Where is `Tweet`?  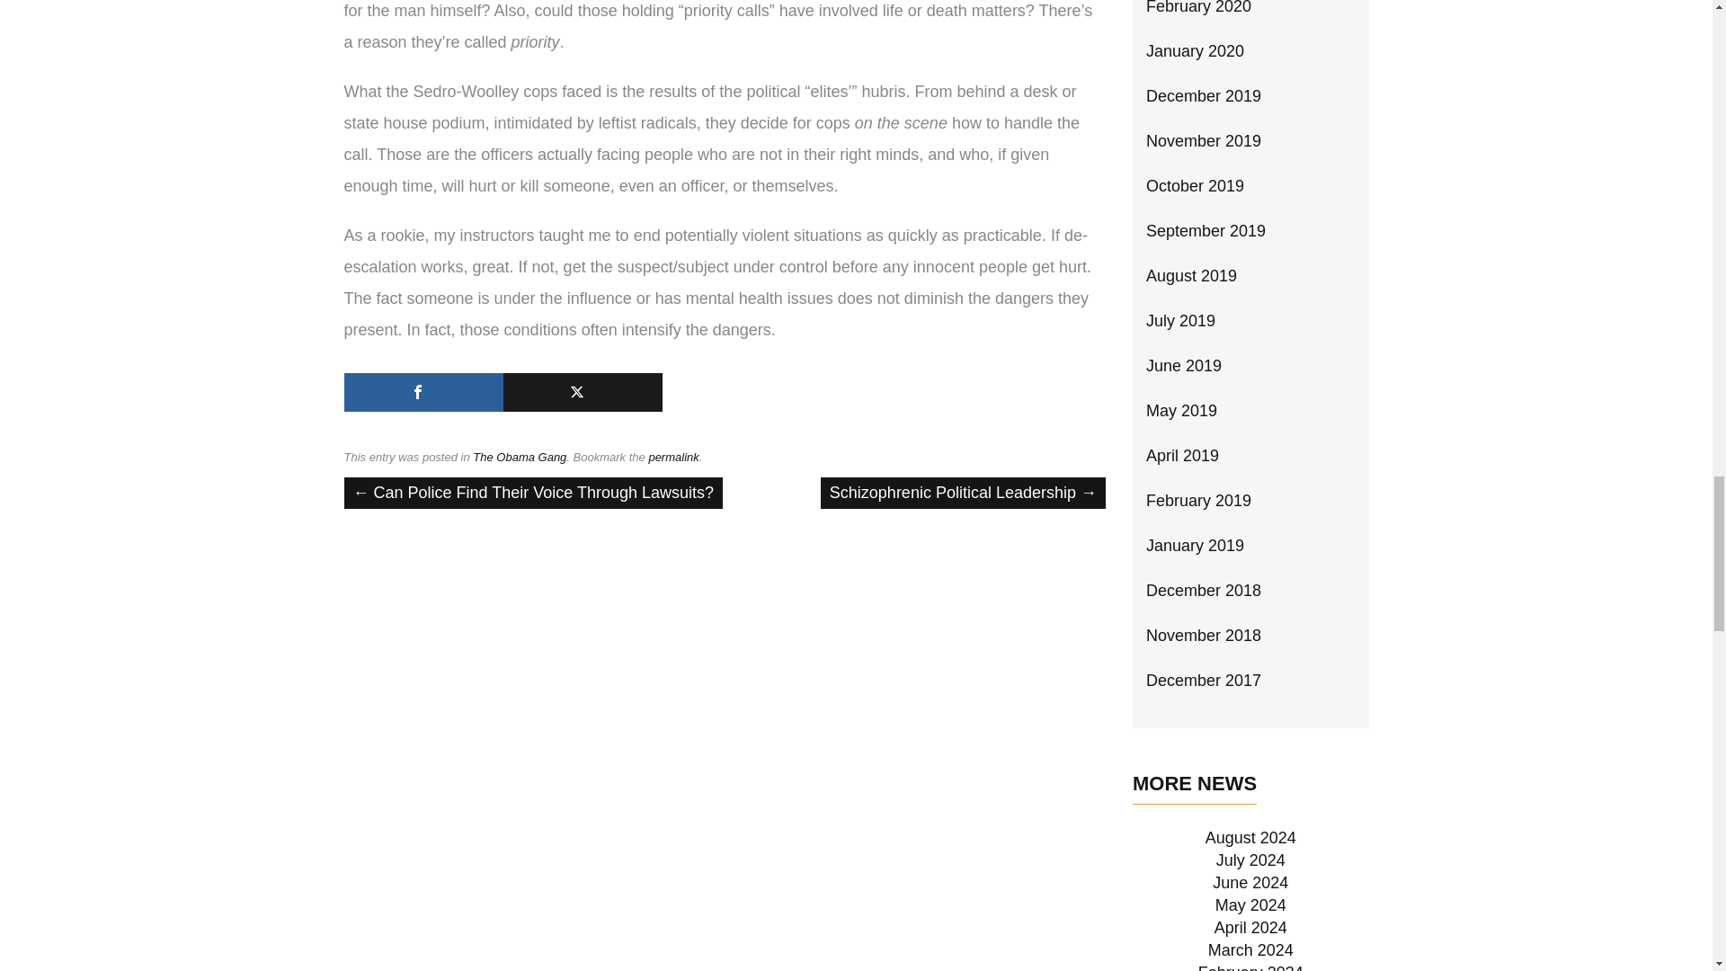 Tweet is located at coordinates (583, 392).